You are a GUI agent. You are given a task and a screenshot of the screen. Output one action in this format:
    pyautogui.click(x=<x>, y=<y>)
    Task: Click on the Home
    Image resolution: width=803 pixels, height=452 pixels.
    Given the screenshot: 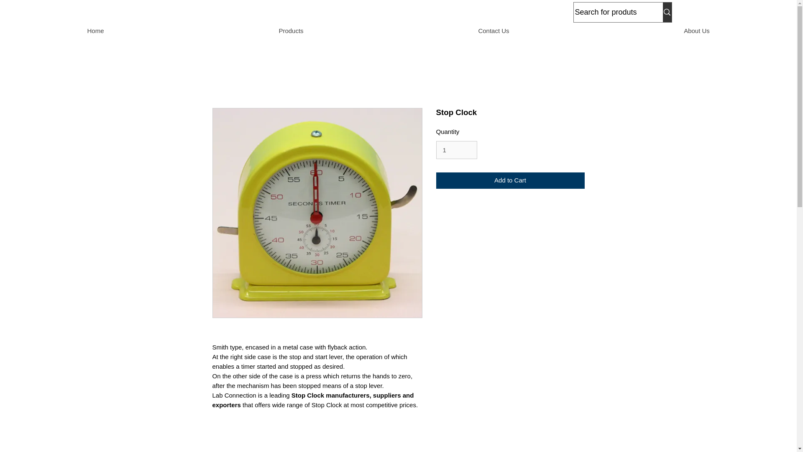 What is the action you would take?
    pyautogui.click(x=95, y=31)
    